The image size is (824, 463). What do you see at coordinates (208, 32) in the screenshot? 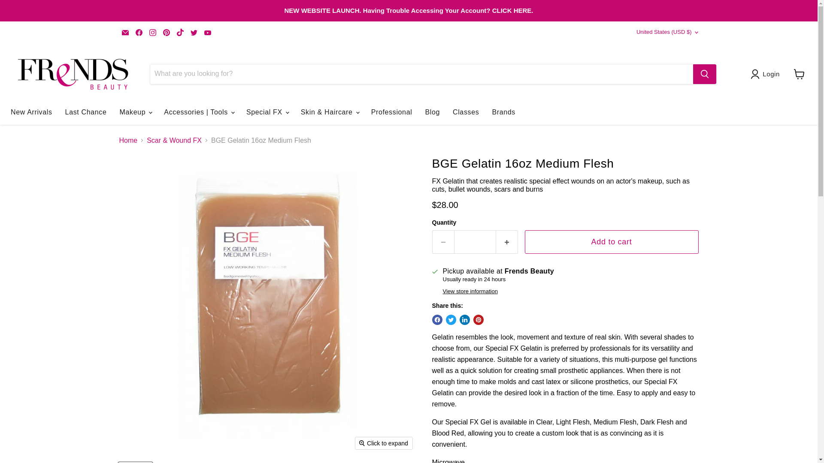
I see `Find us on YouTube` at bounding box center [208, 32].